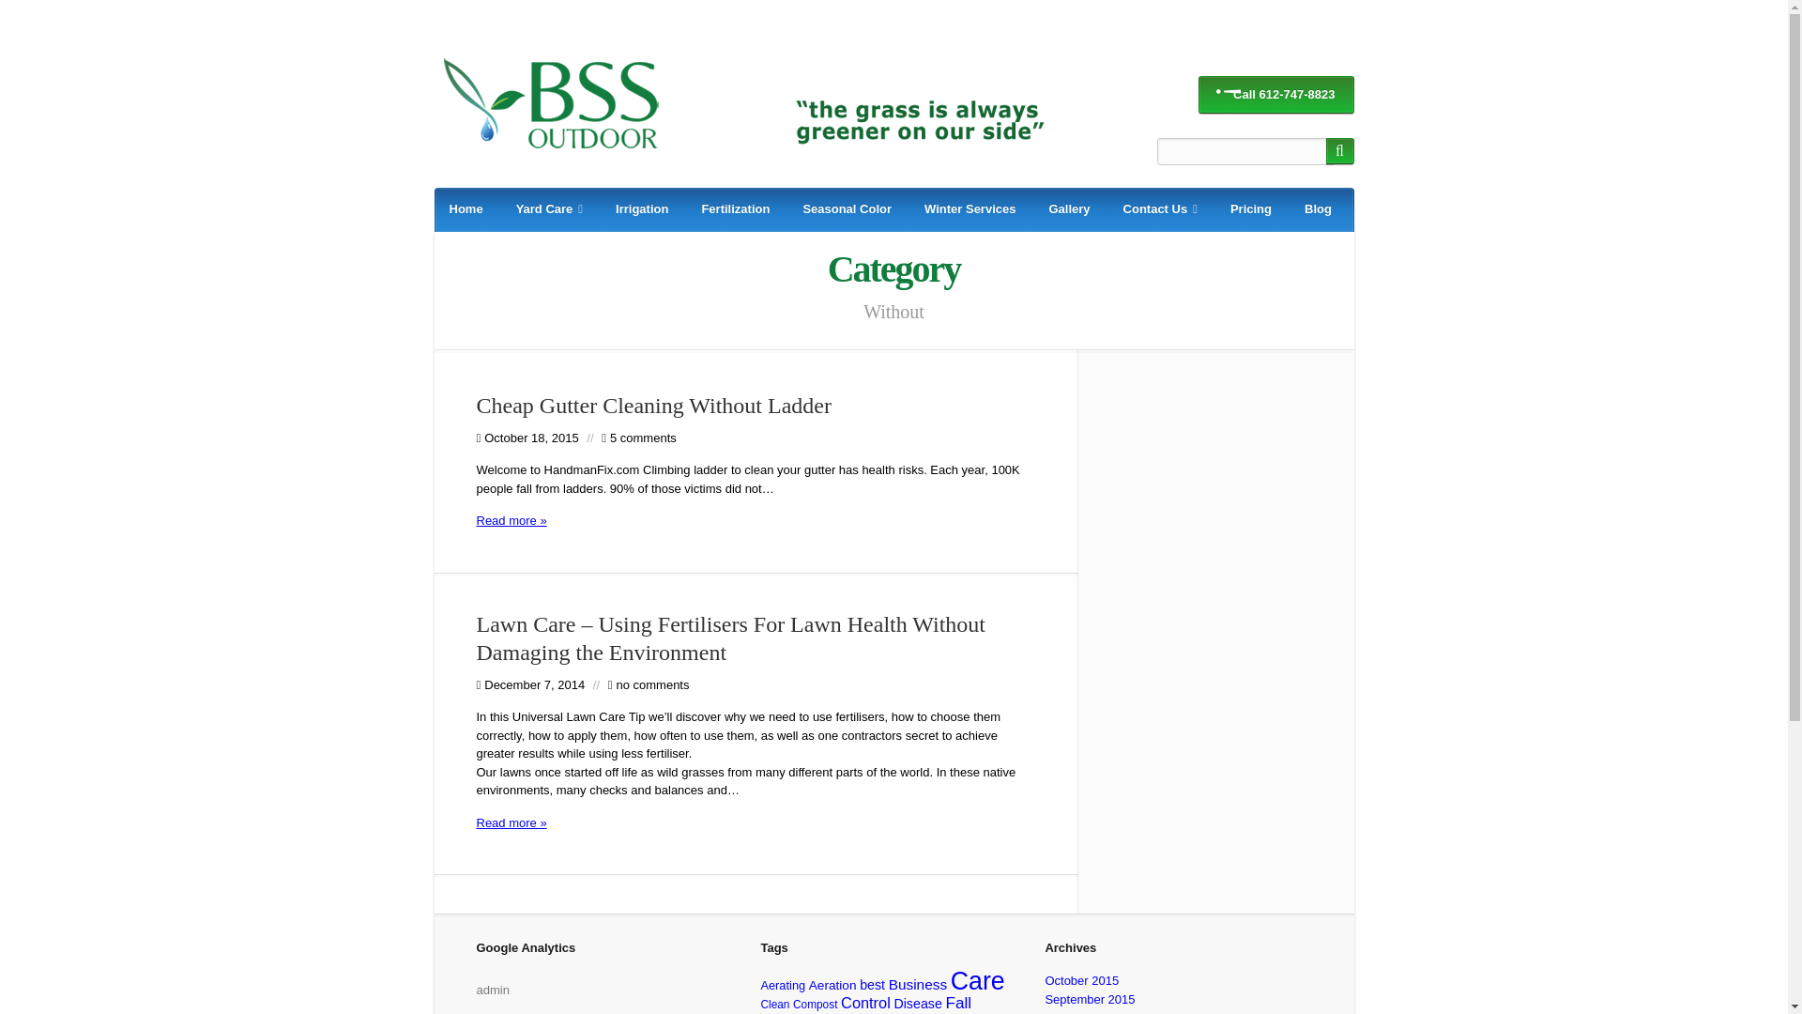  Describe the element at coordinates (901, 1012) in the screenshot. I see `20 topics` at that location.